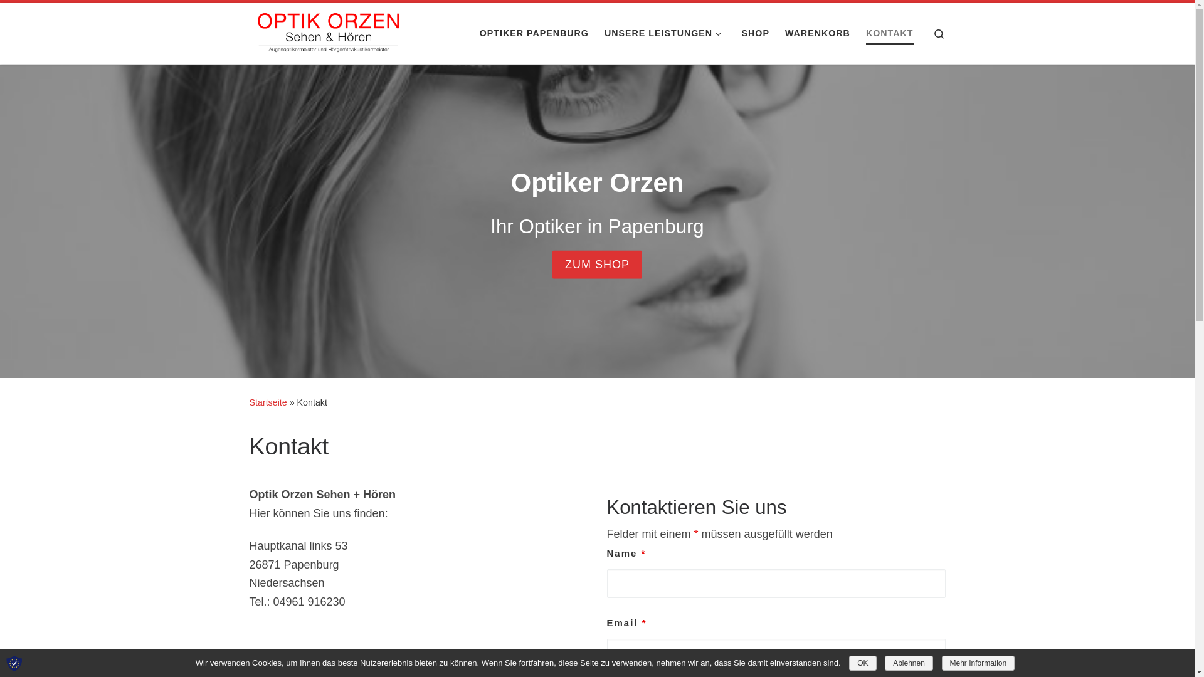 This screenshot has width=1204, height=677. Describe the element at coordinates (534, 34) in the screenshot. I see `OPTIKER PAPENBURG` at that location.